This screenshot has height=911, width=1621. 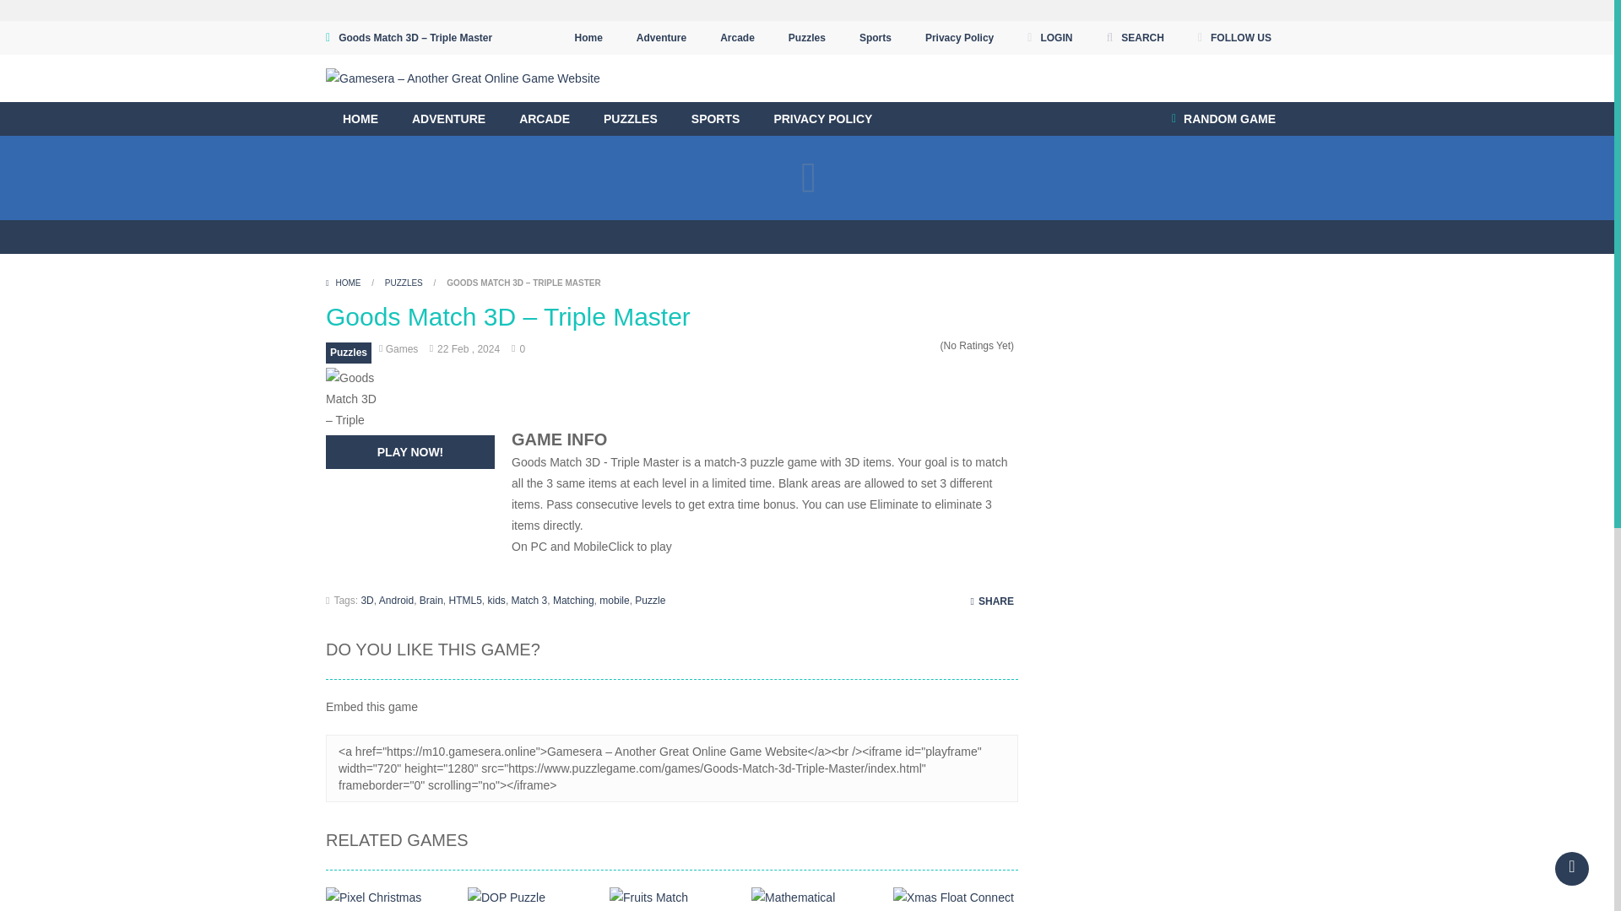 I want to click on PRIVACY POLICY, so click(x=822, y=118).